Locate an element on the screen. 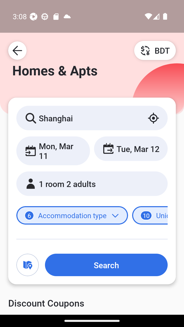 The height and width of the screenshot is (327, 184). 1 room 2 adults is located at coordinates (92, 183).